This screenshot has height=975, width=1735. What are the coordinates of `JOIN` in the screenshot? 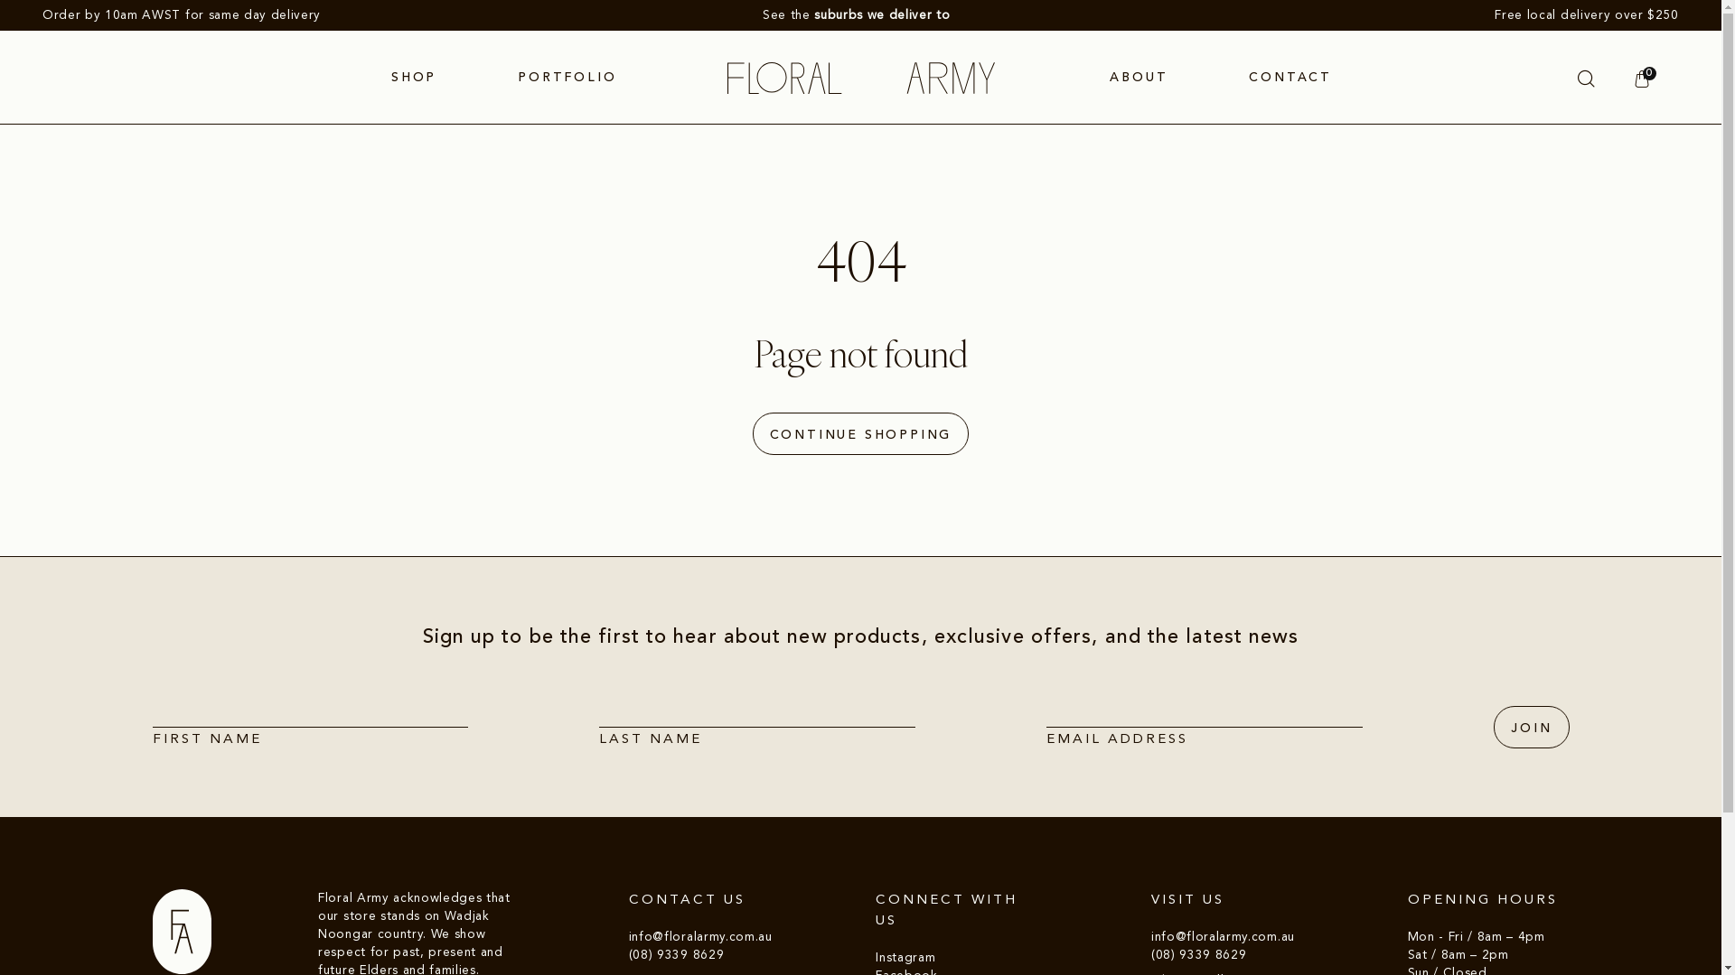 It's located at (1531, 728).